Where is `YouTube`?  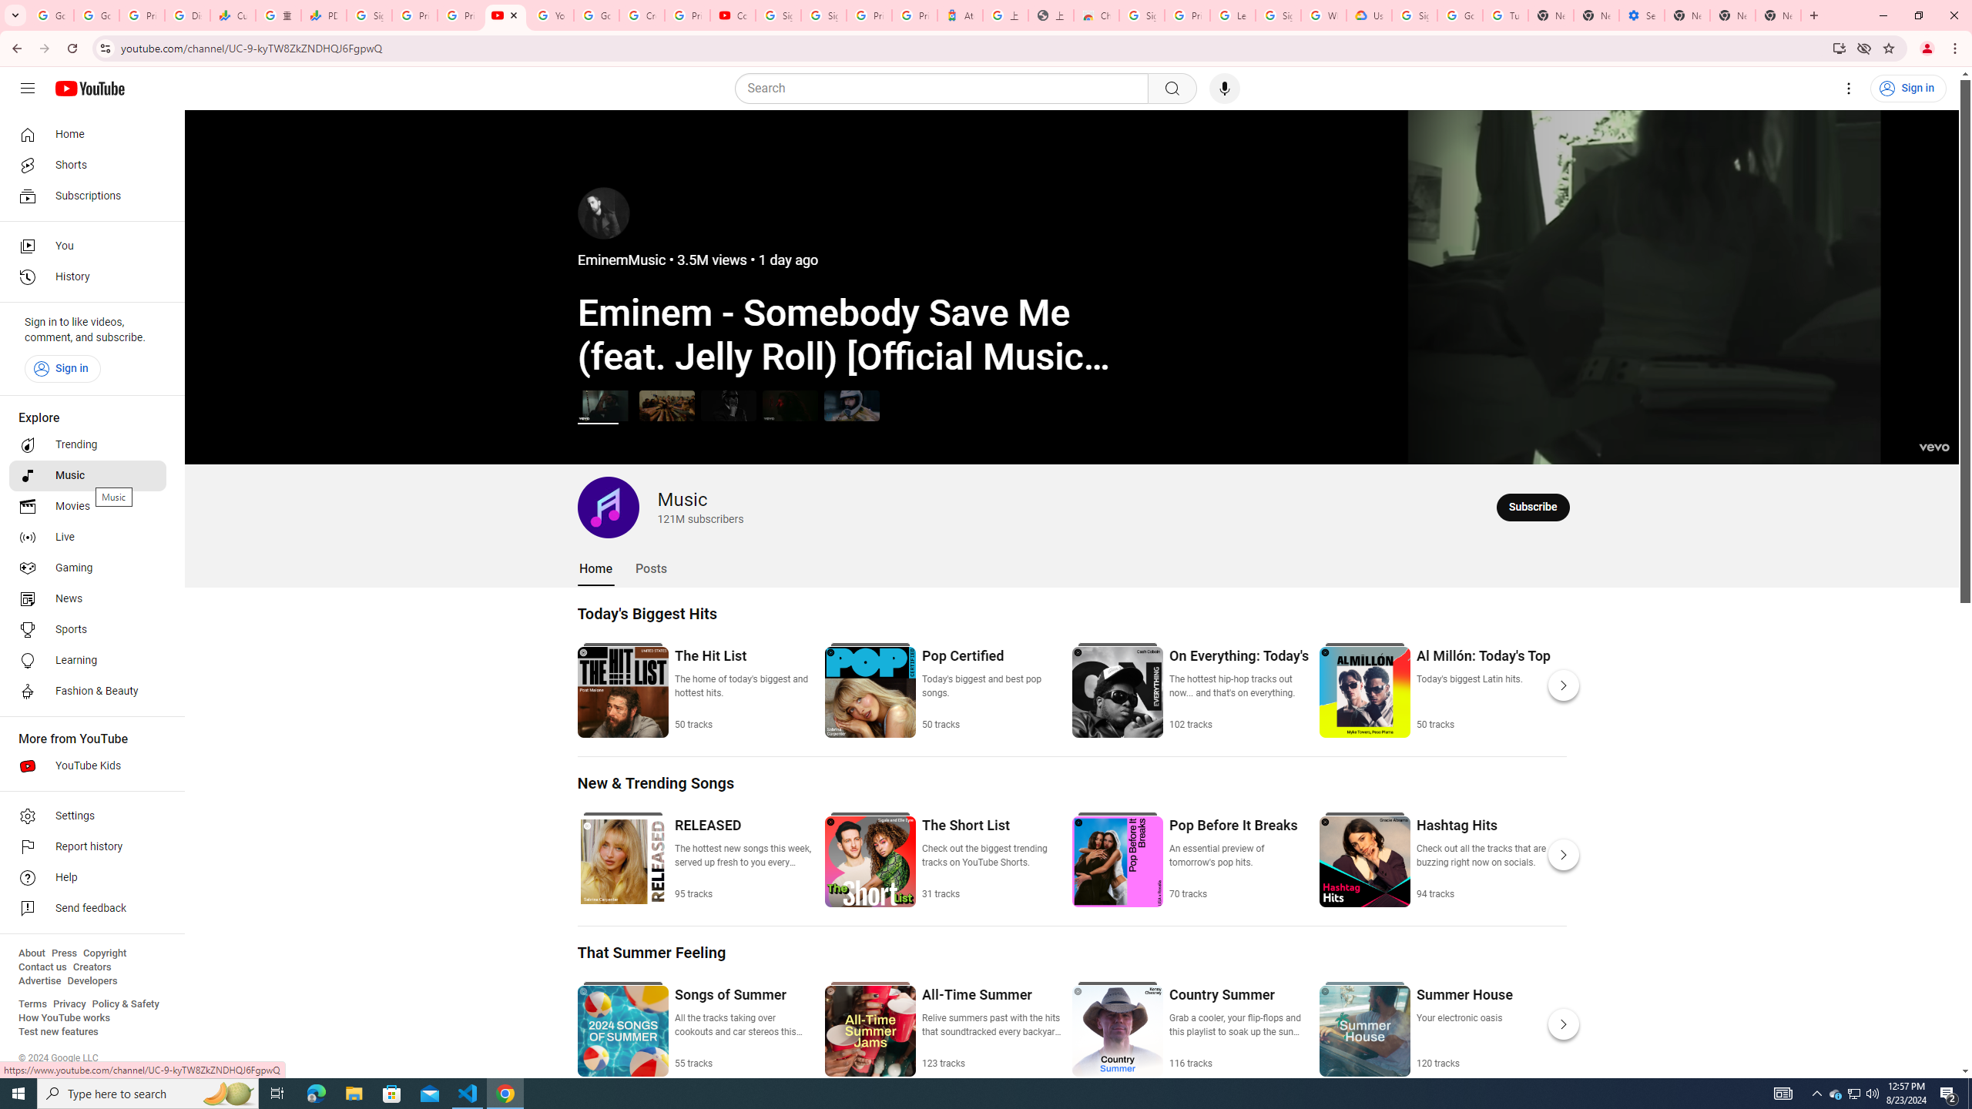 YouTube is located at coordinates (551, 15).